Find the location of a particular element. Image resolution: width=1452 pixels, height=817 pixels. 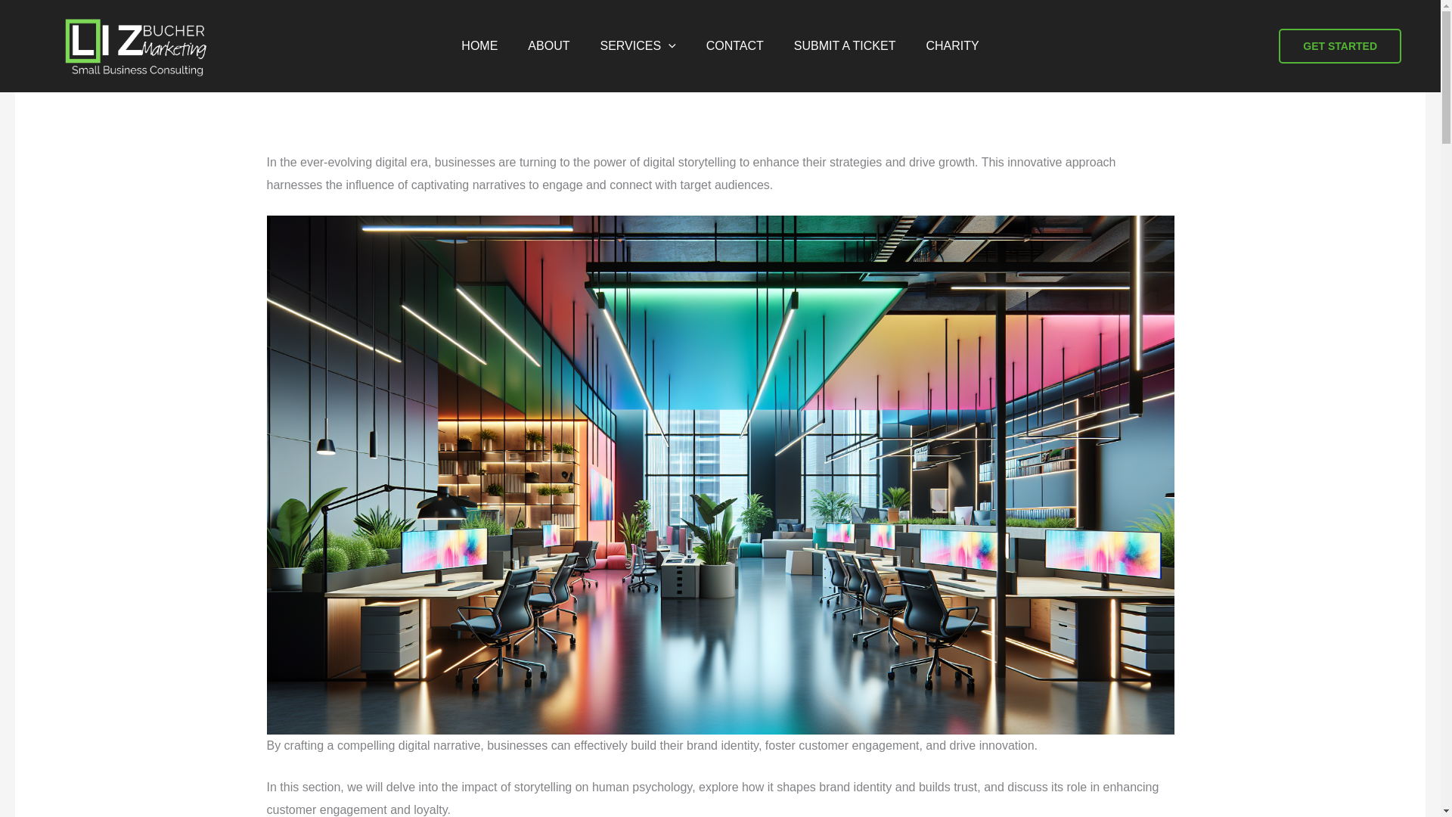

SUBMIT A TICKET is located at coordinates (845, 46).